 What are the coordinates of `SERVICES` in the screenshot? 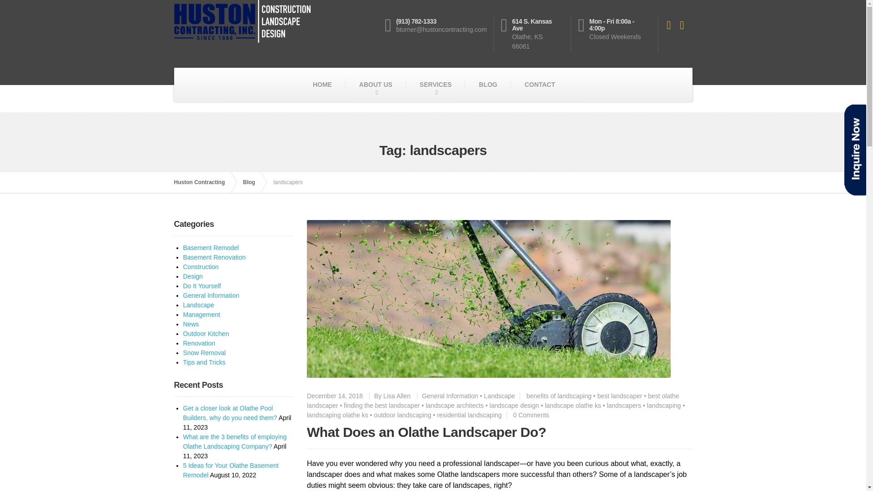 It's located at (436, 85).